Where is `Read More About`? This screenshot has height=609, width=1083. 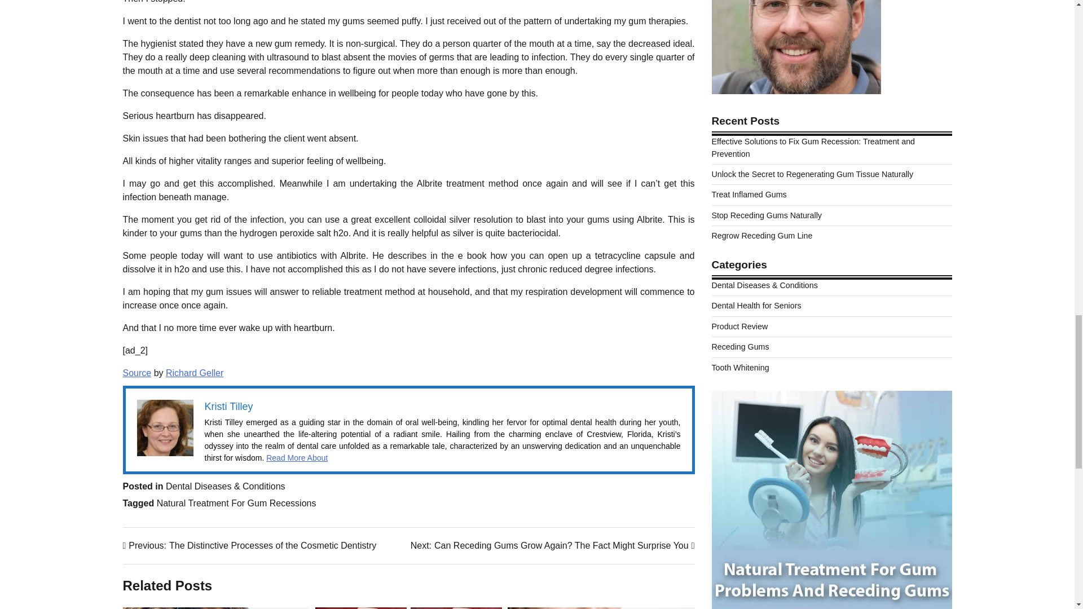 Read More About is located at coordinates (297, 457).